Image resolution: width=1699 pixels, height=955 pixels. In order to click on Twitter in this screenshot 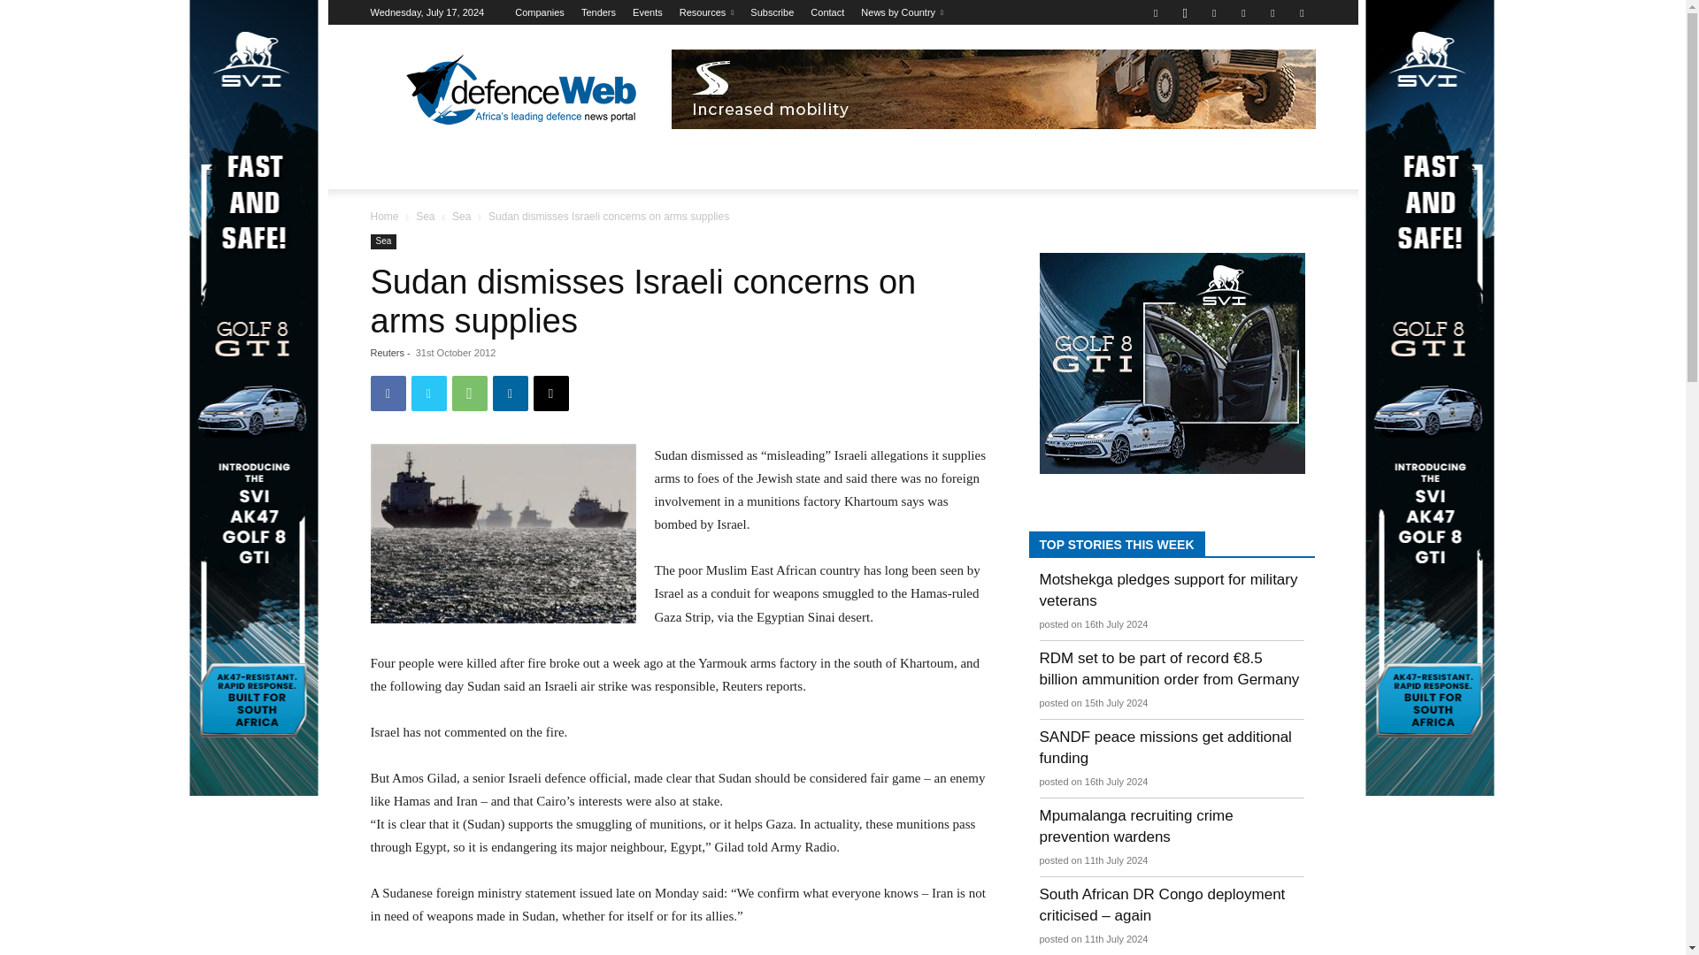, I will do `click(1272, 12)`.